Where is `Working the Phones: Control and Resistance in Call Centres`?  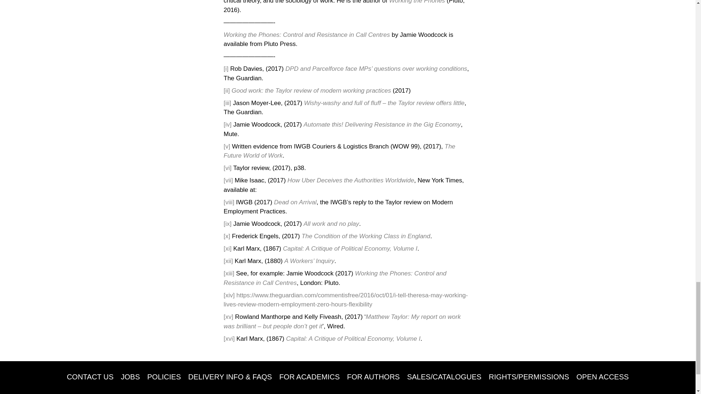 Working the Phones: Control and Resistance in Call Centres is located at coordinates (307, 35).